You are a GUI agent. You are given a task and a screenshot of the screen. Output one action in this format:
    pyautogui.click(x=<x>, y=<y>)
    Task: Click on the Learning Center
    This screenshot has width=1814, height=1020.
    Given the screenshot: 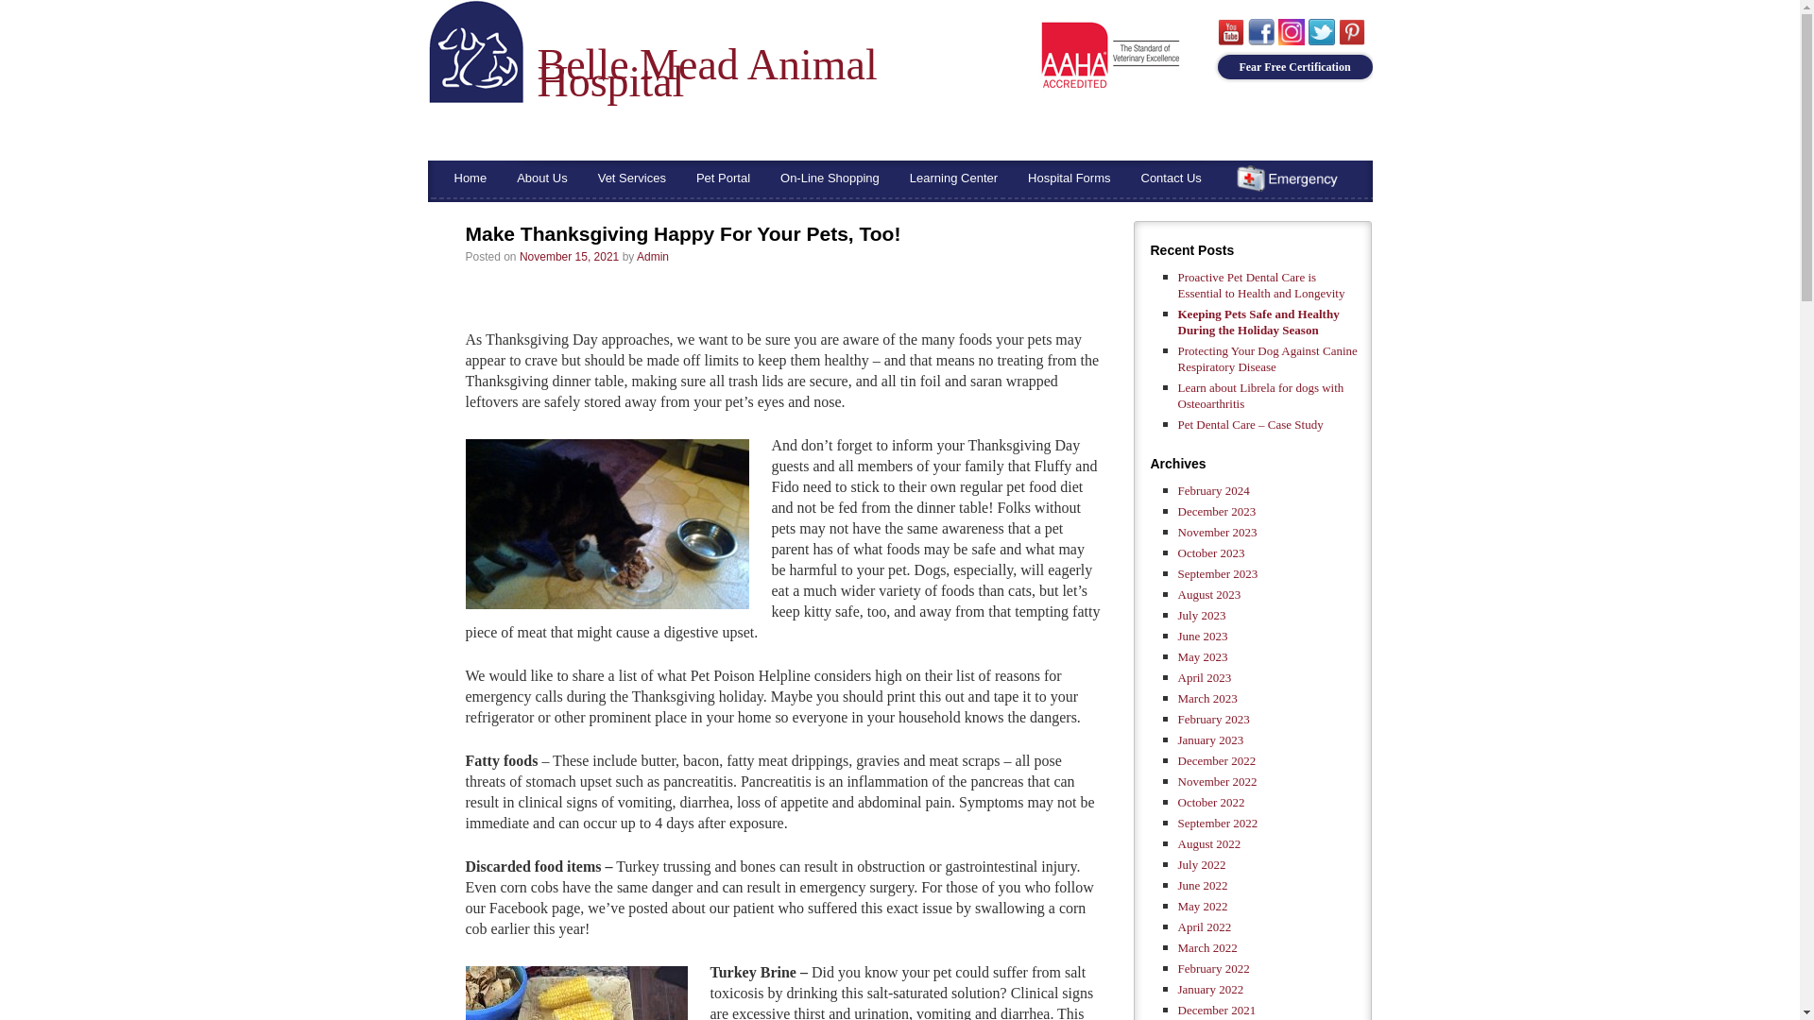 What is the action you would take?
    pyautogui.click(x=952, y=178)
    